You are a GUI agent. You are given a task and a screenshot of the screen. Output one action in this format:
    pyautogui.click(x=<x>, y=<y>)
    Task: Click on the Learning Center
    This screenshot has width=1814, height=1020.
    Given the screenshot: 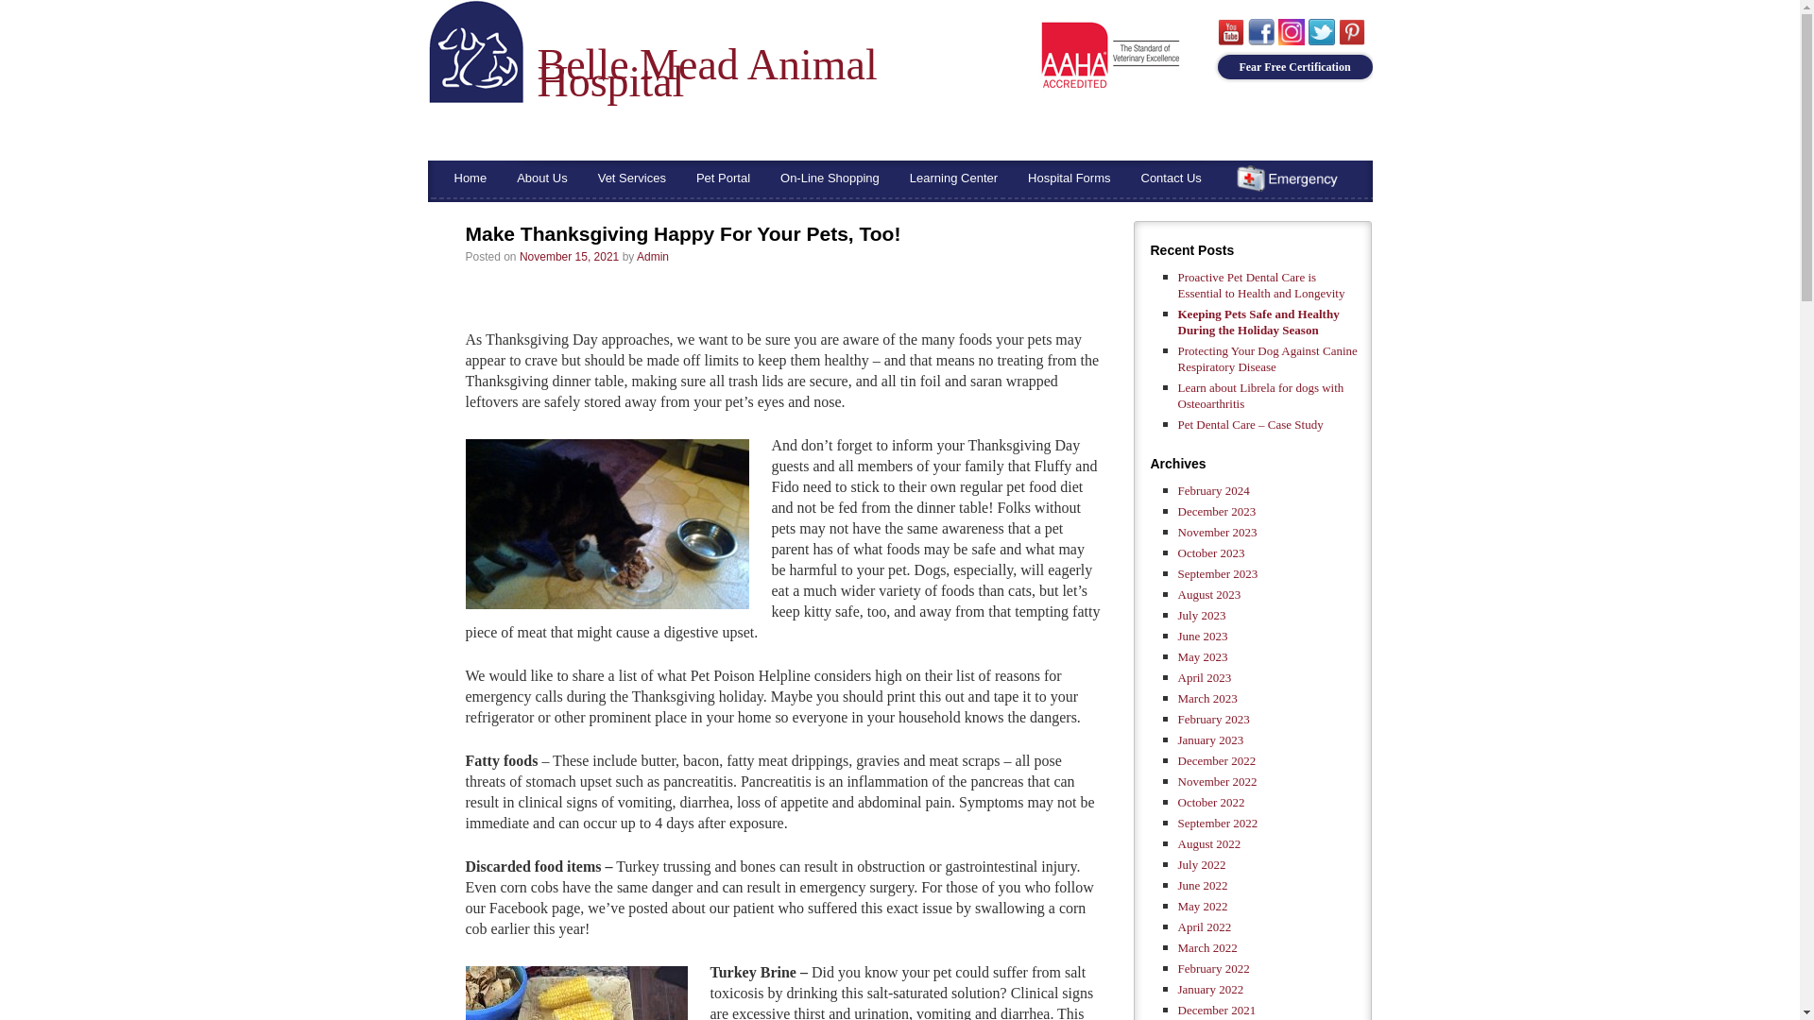 What is the action you would take?
    pyautogui.click(x=952, y=178)
    